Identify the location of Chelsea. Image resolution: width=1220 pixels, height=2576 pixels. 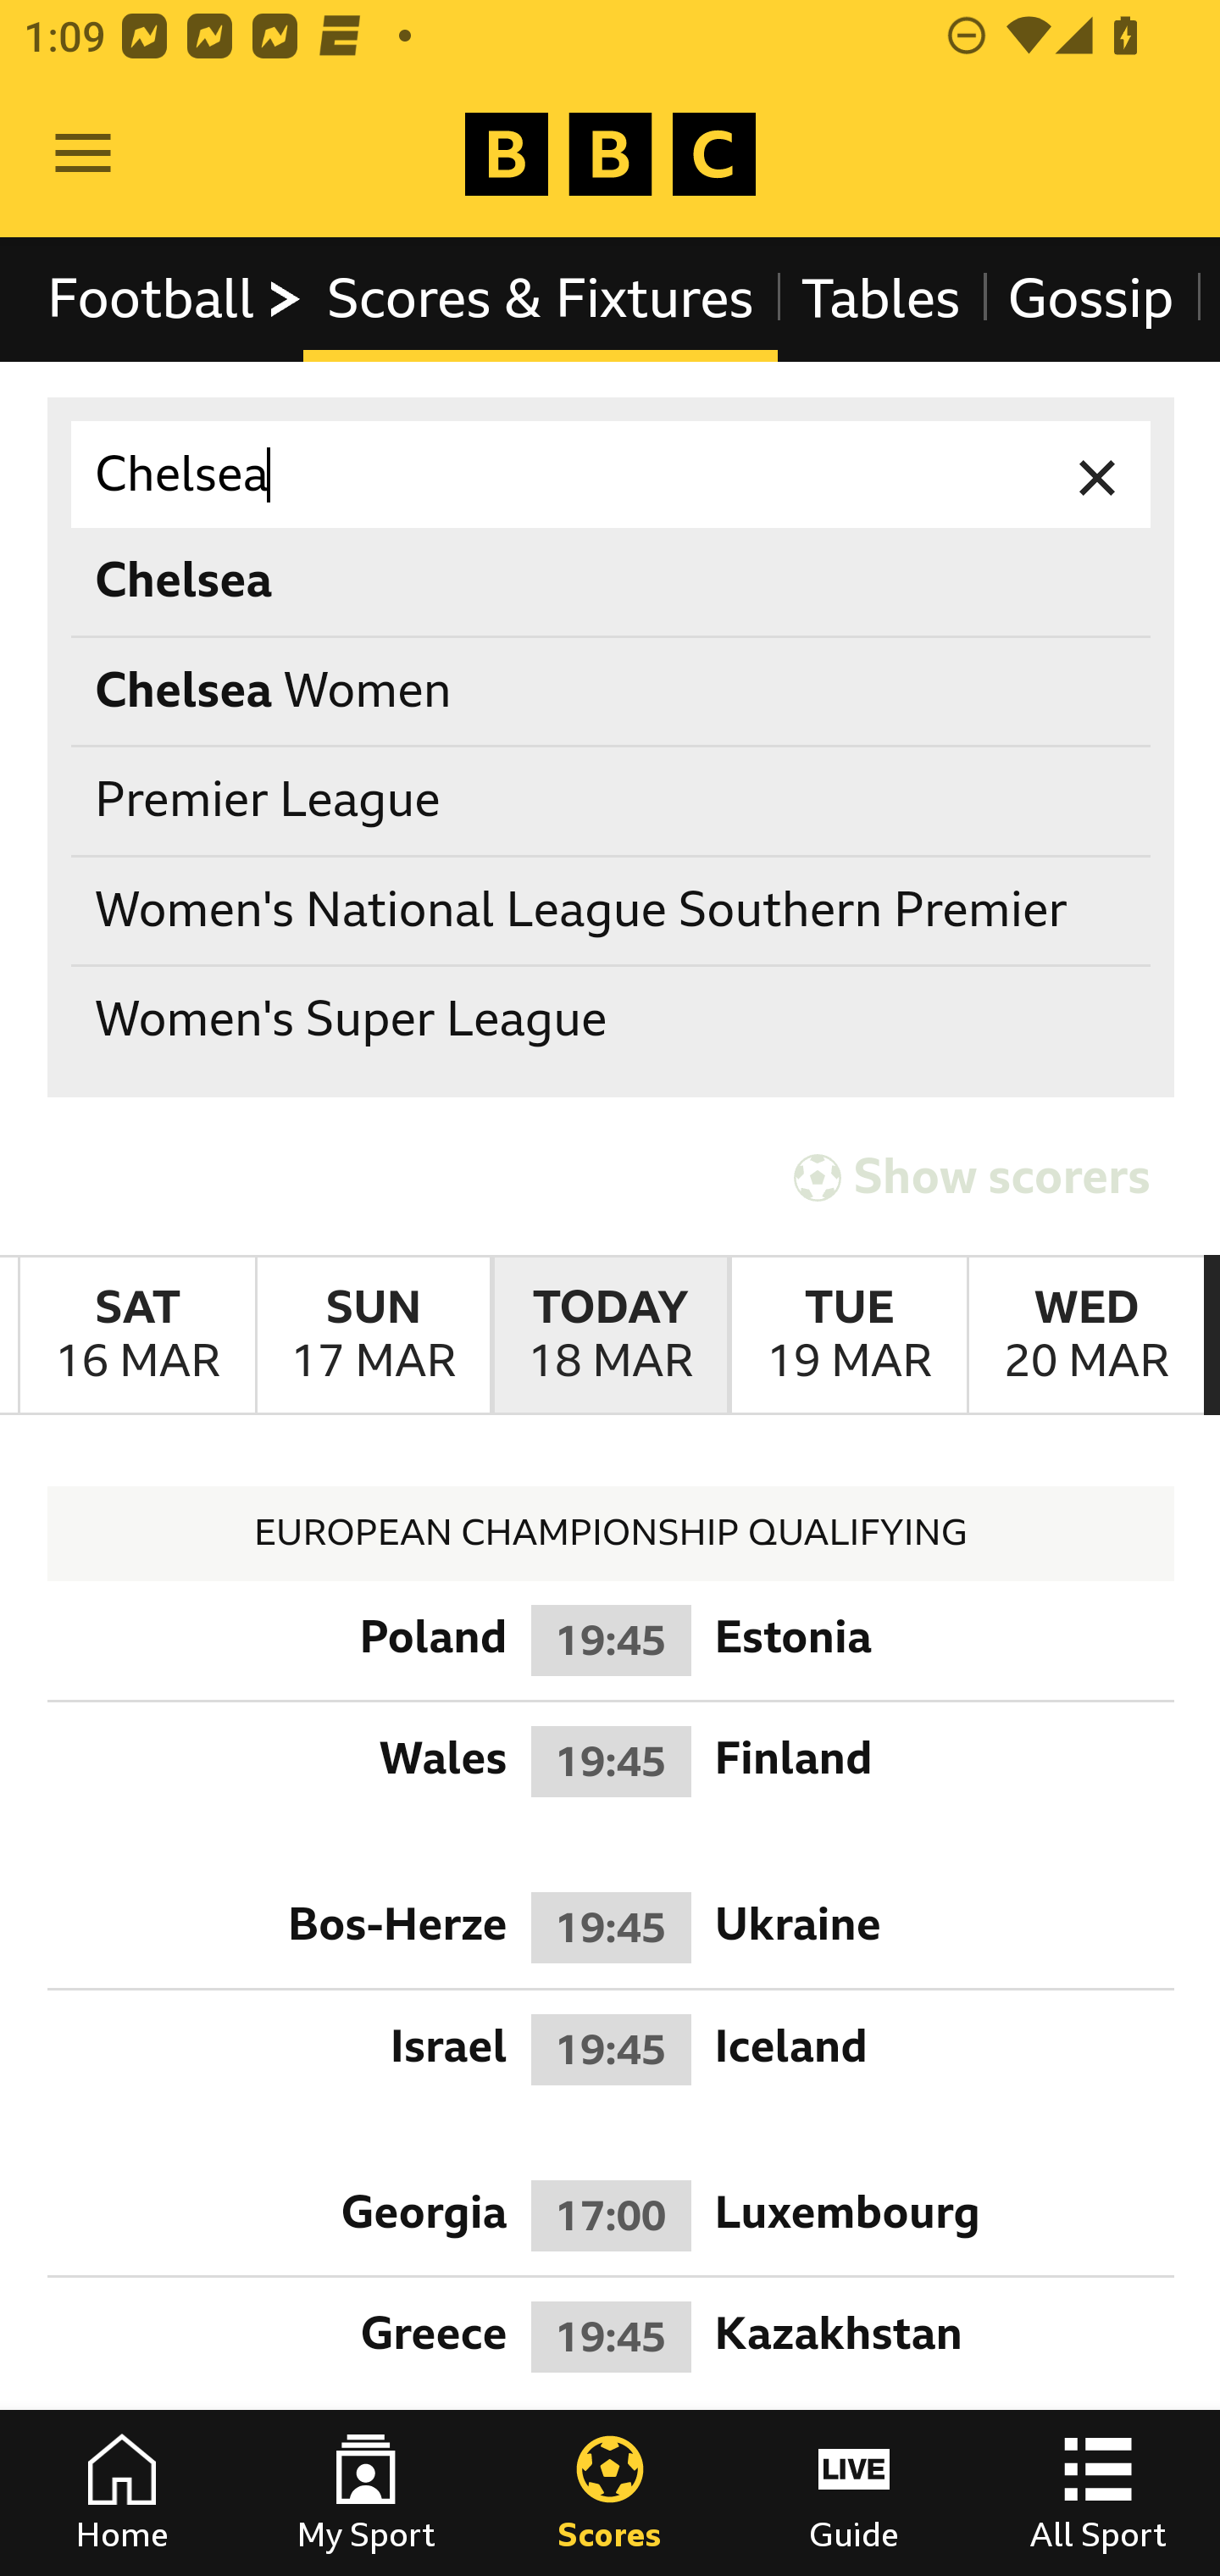
(612, 475).